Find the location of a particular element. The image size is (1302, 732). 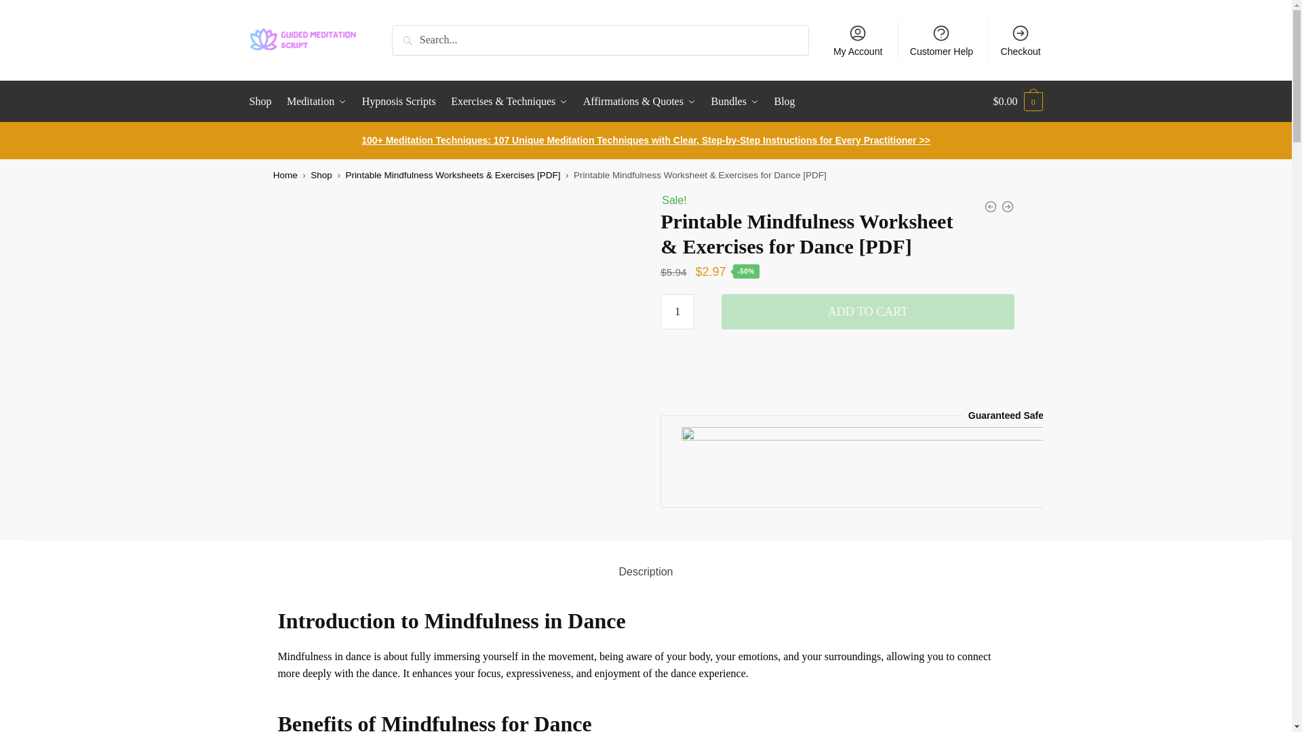

Blog is located at coordinates (785, 102).